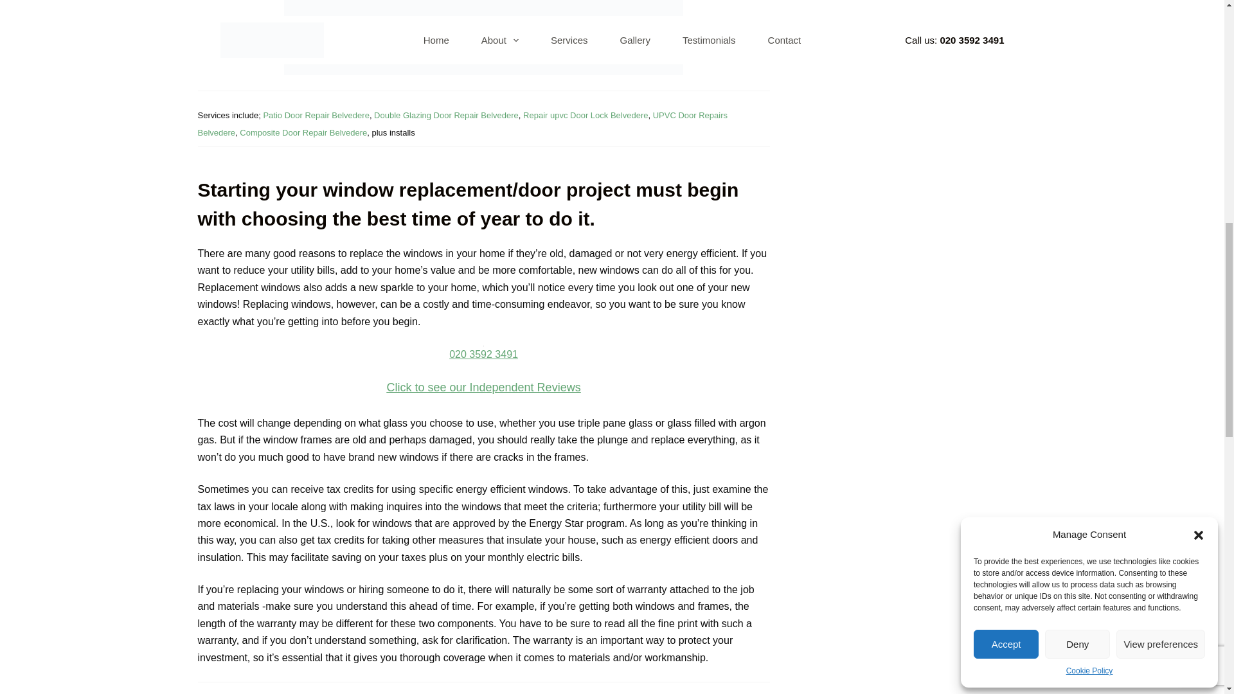 This screenshot has height=694, width=1234. Describe the element at coordinates (483, 37) in the screenshot. I see `Double Glazed Door Repairs Belvedere` at that location.